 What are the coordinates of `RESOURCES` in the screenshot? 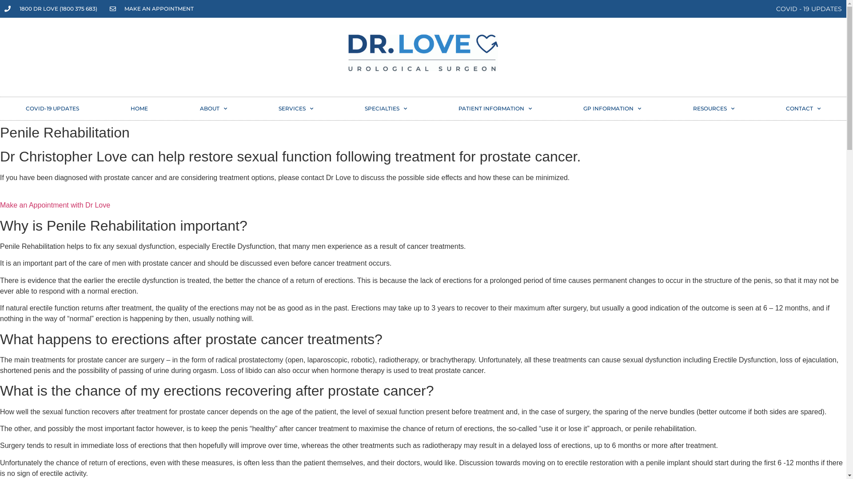 It's located at (713, 109).